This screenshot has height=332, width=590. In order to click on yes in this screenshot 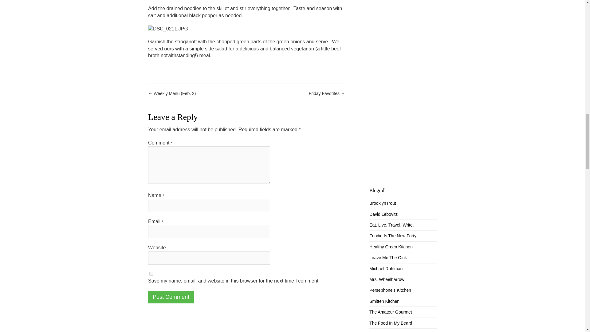, I will do `click(151, 274)`.